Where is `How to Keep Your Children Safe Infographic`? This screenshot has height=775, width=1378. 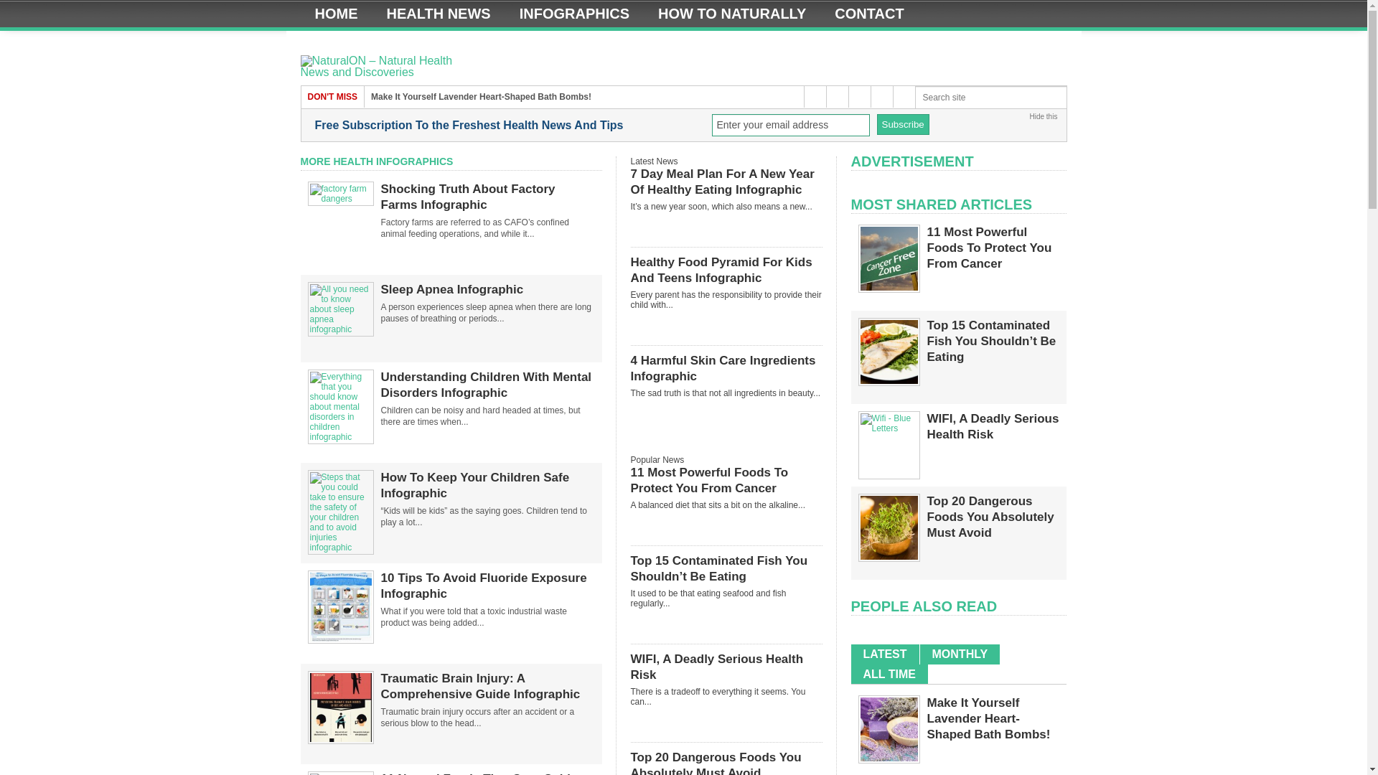
How to Keep Your Children Safe Infographic is located at coordinates (340, 548).